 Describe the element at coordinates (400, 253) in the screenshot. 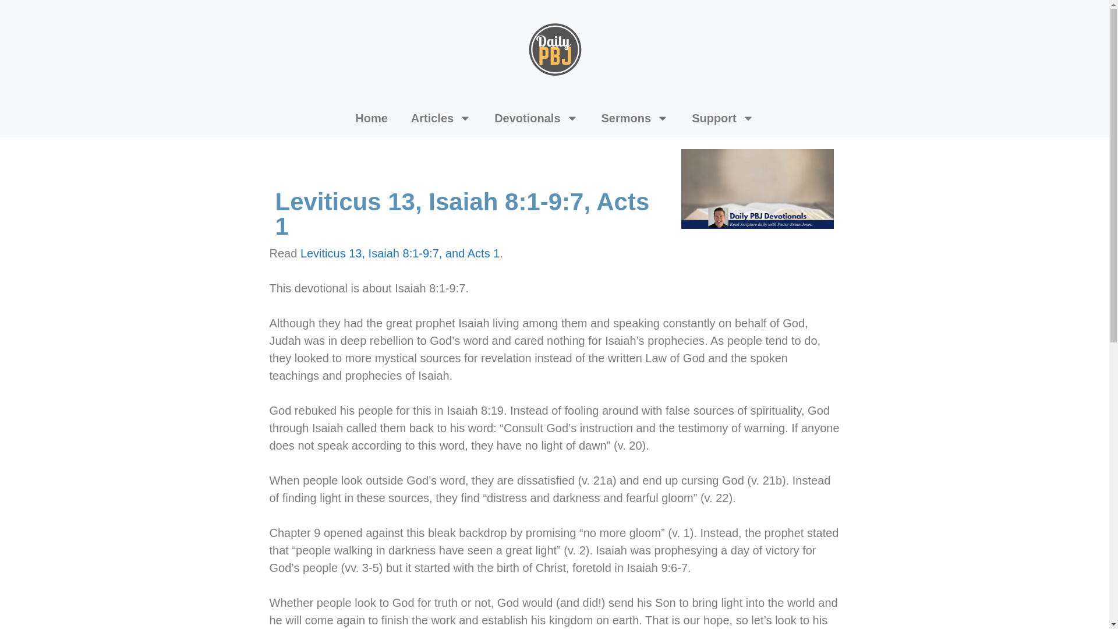

I see `Leviticus 13, Isaiah 8:1-9:7, and Acts 1` at that location.